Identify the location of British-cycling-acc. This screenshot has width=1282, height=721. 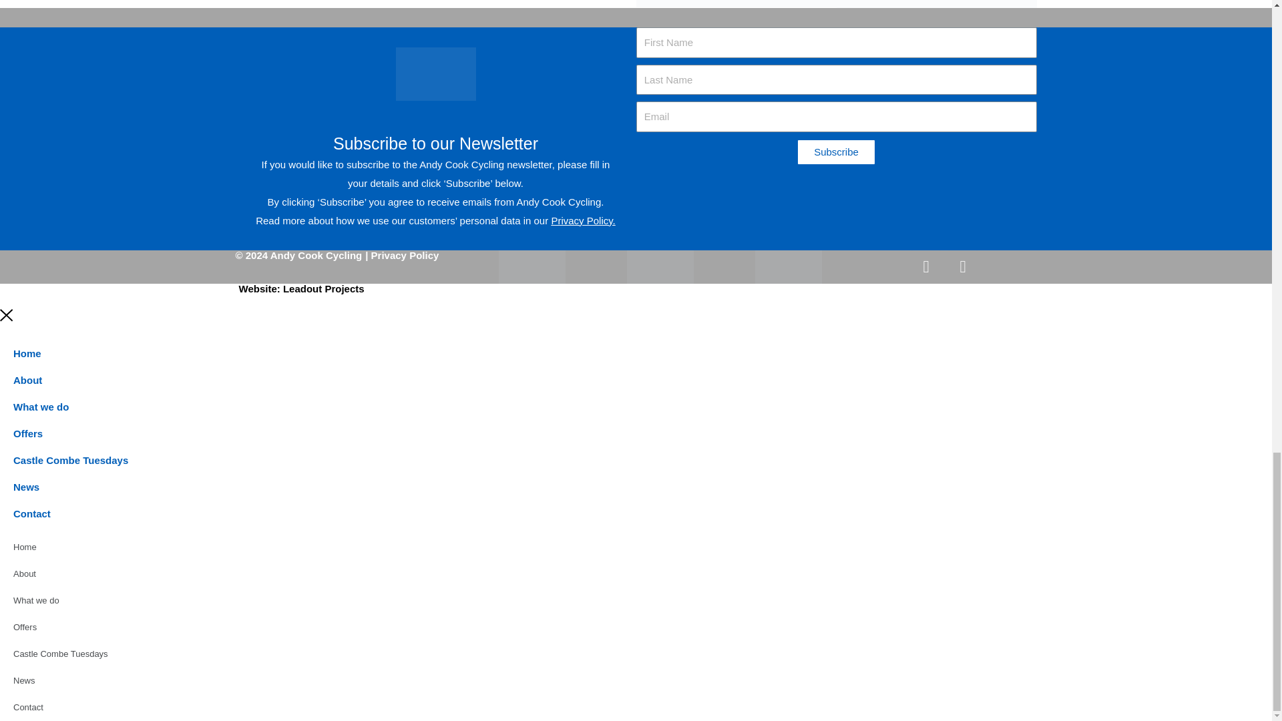
(531, 267).